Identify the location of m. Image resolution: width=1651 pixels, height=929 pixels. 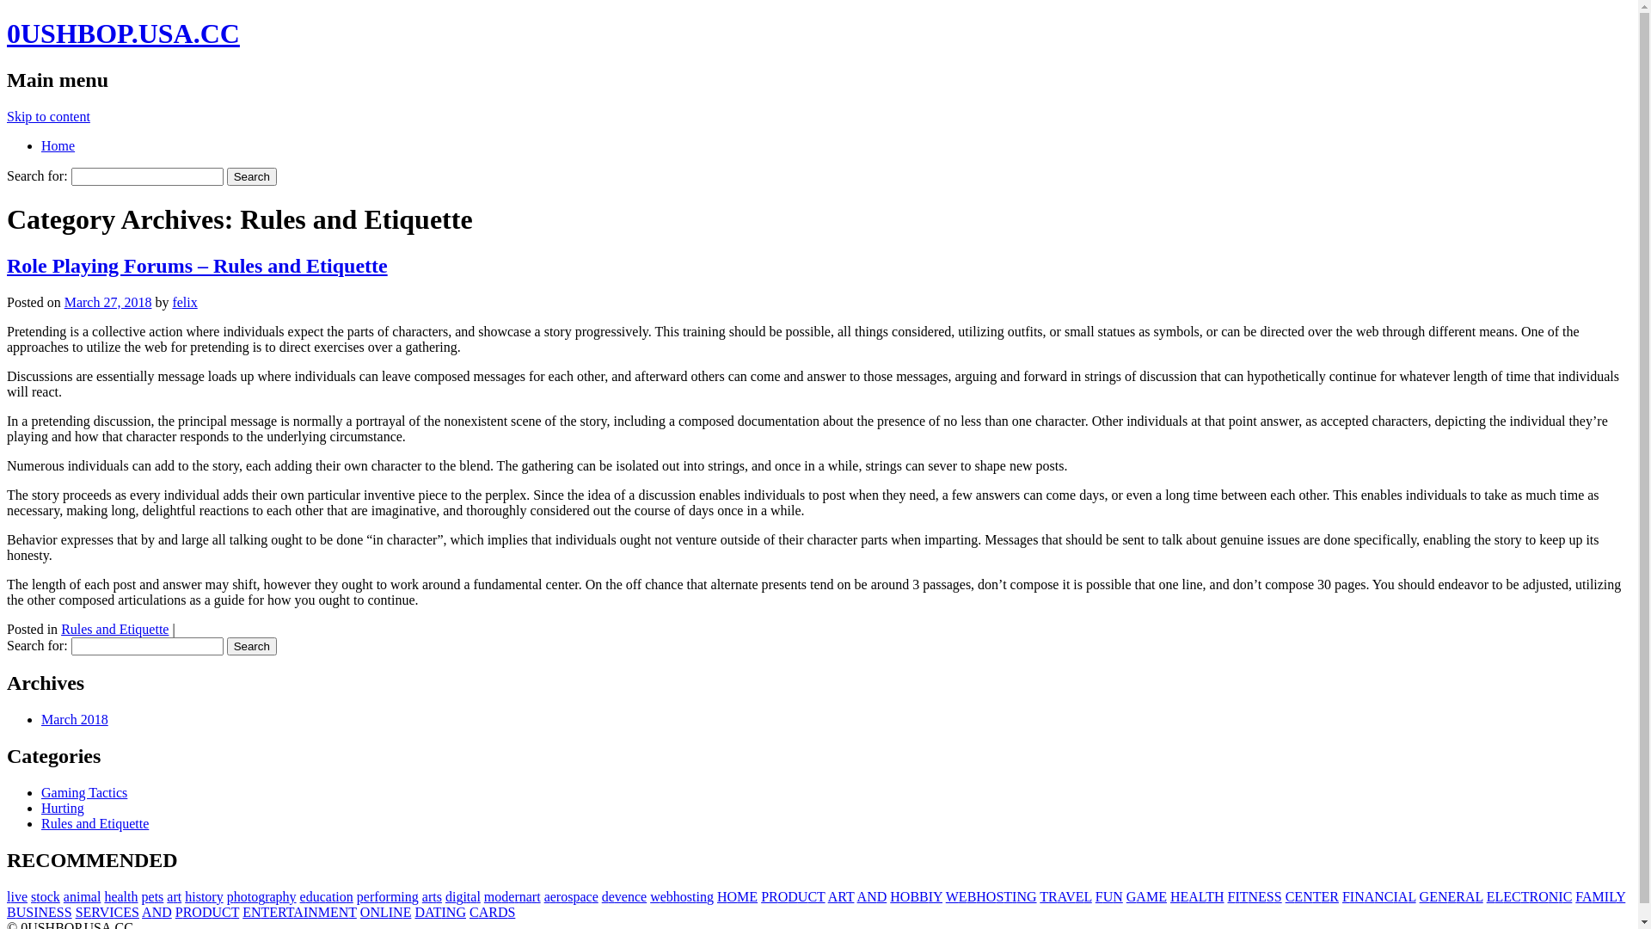
(396, 896).